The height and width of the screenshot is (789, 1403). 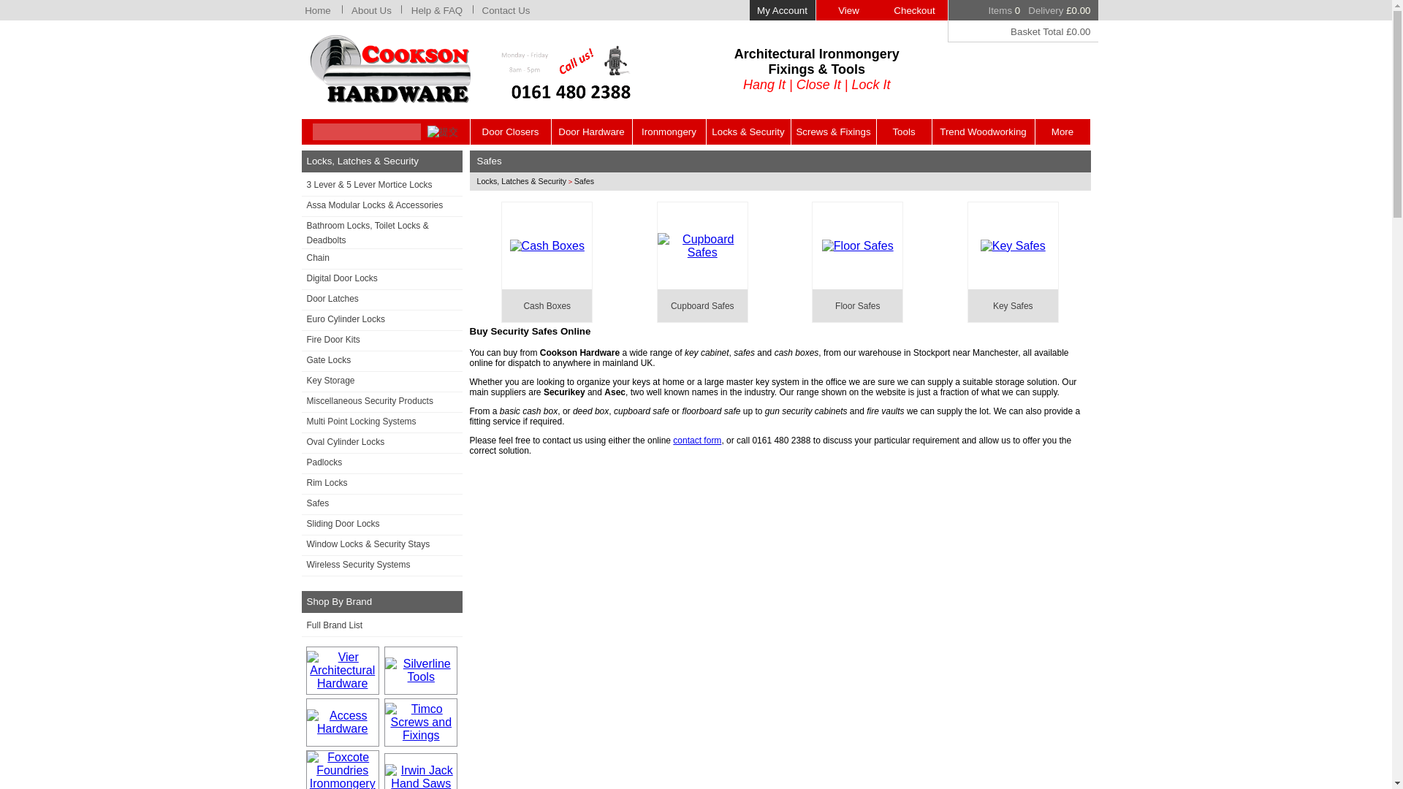 What do you see at coordinates (421, 671) in the screenshot?
I see `Silverline Tools` at bounding box center [421, 671].